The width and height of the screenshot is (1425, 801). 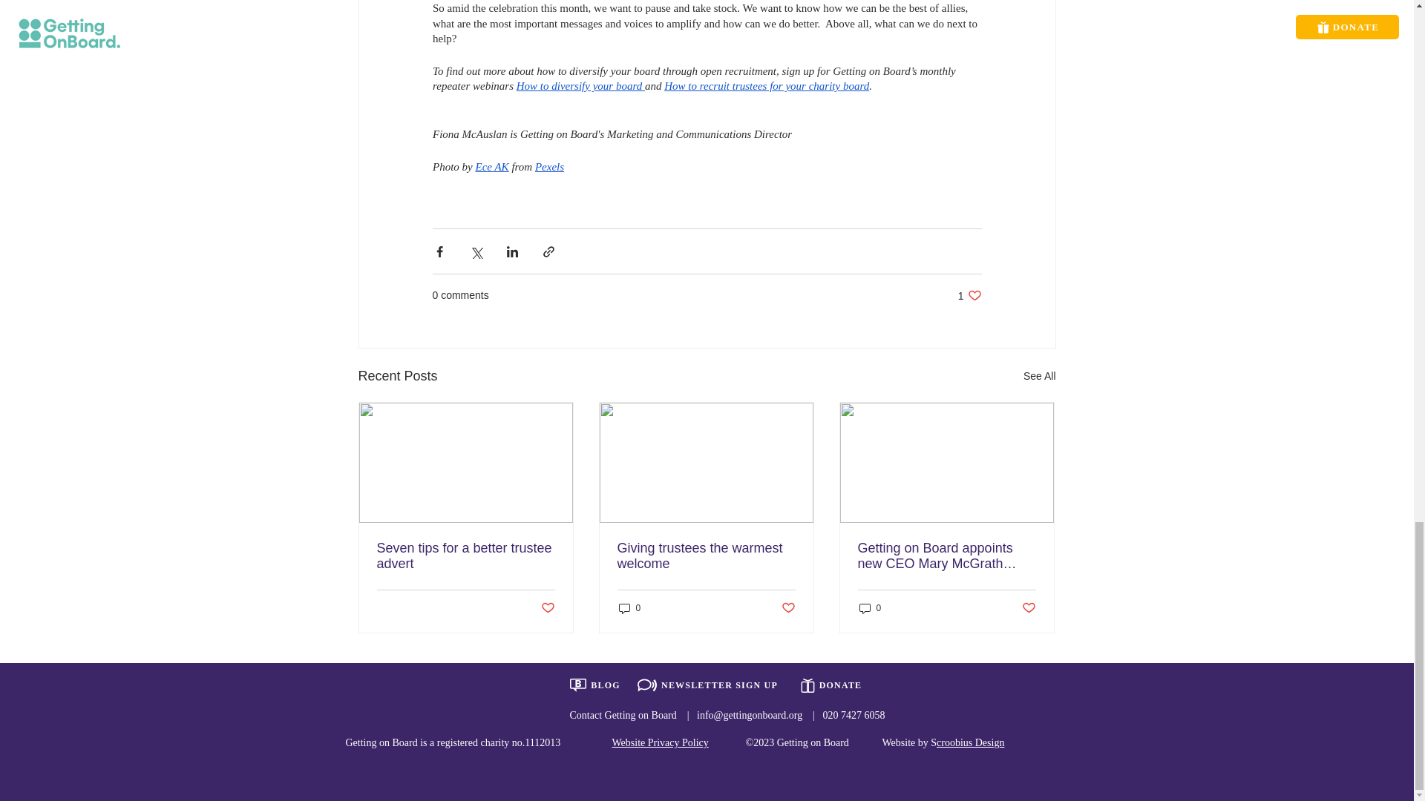 I want to click on How to diversify your board , so click(x=548, y=167).